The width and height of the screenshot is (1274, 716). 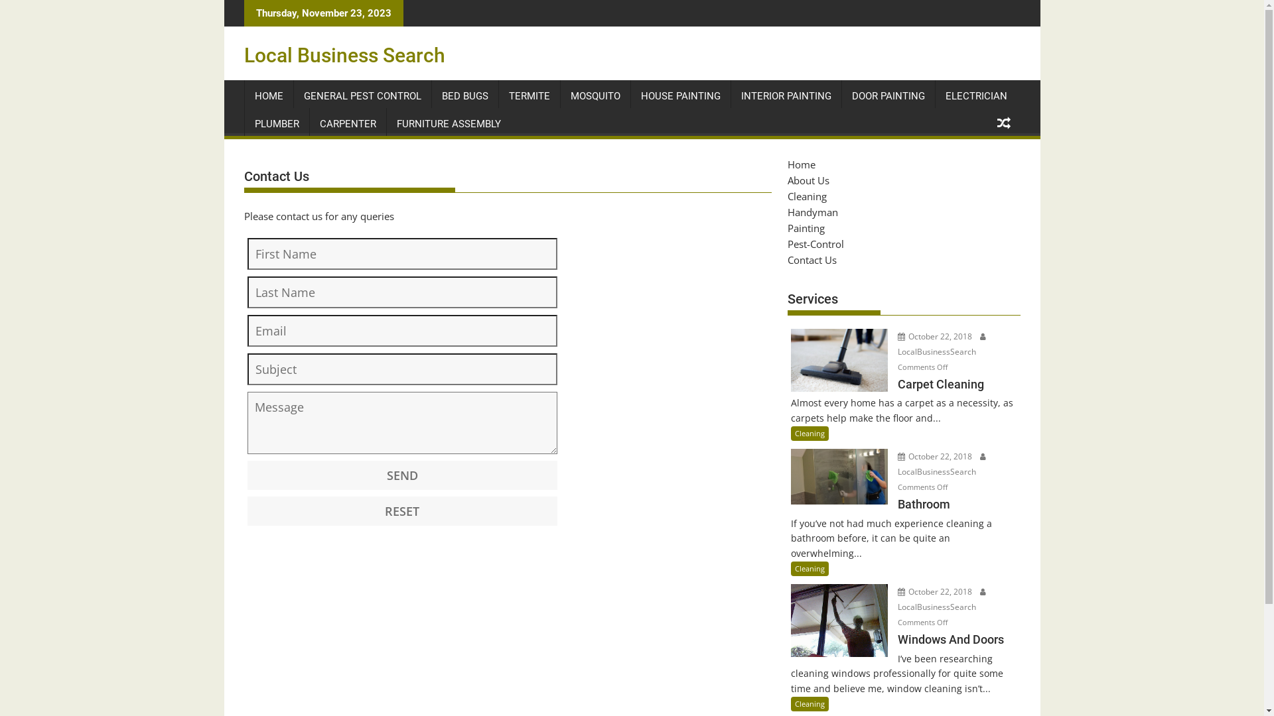 What do you see at coordinates (812, 212) in the screenshot?
I see `Handyman` at bounding box center [812, 212].